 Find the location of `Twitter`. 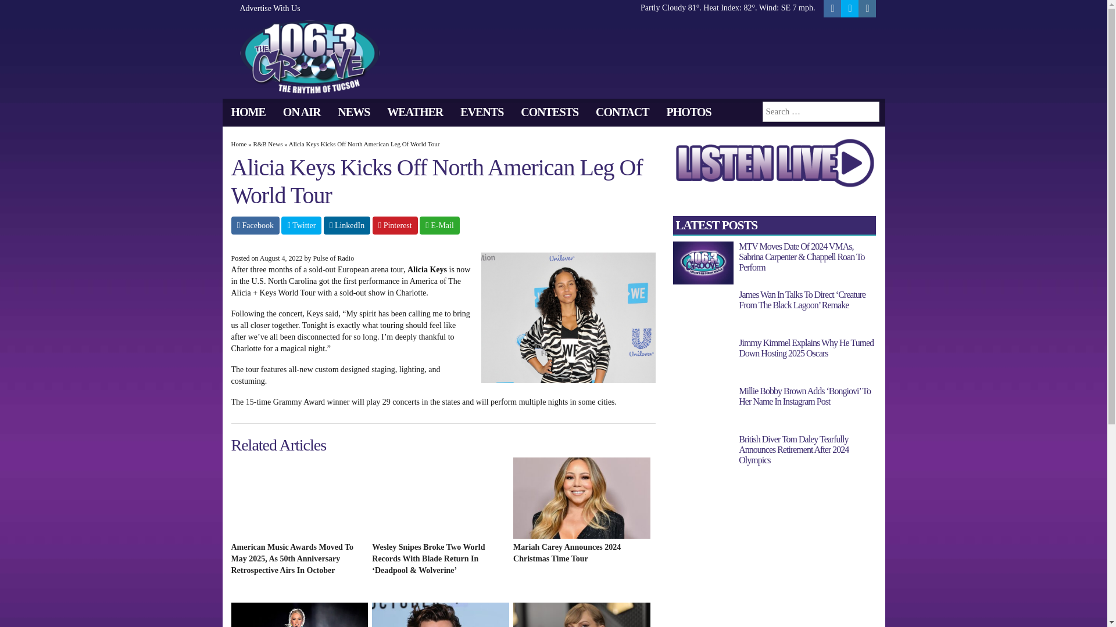

Twitter is located at coordinates (301, 225).